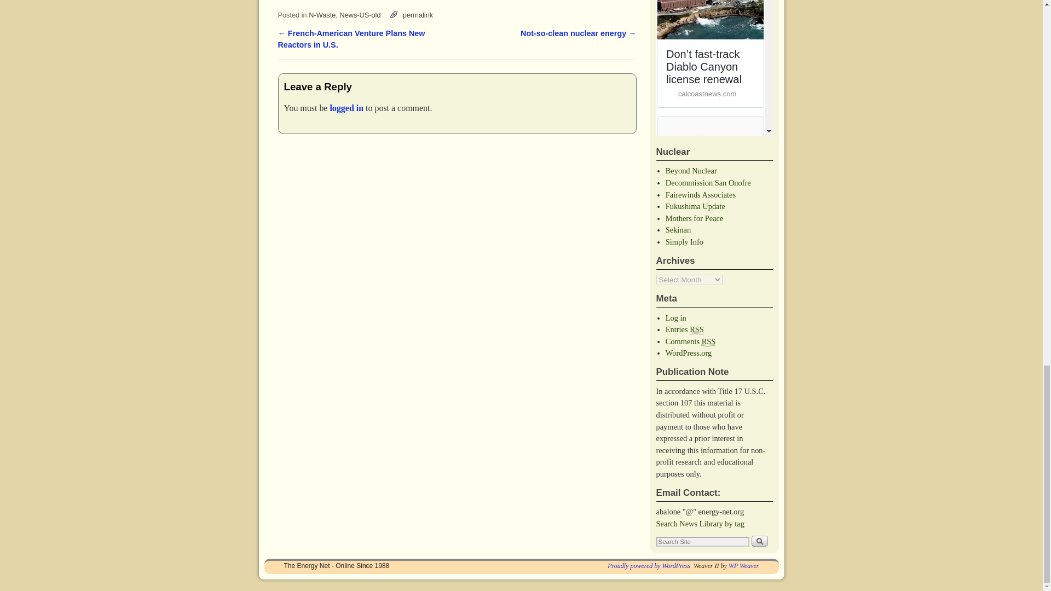 The height and width of the screenshot is (591, 1051). I want to click on Really Simple Syndication, so click(708, 341).